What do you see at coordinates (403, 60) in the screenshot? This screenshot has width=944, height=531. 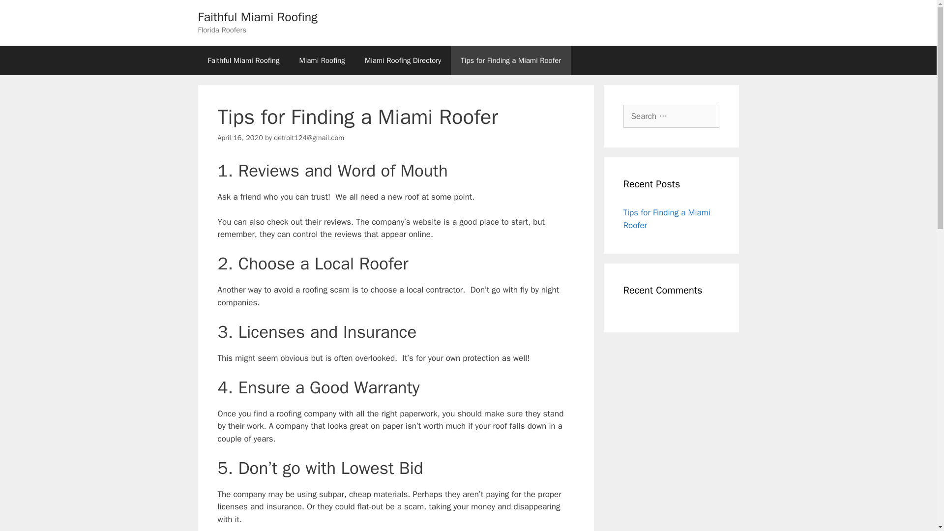 I see `Miami Roofing Directory` at bounding box center [403, 60].